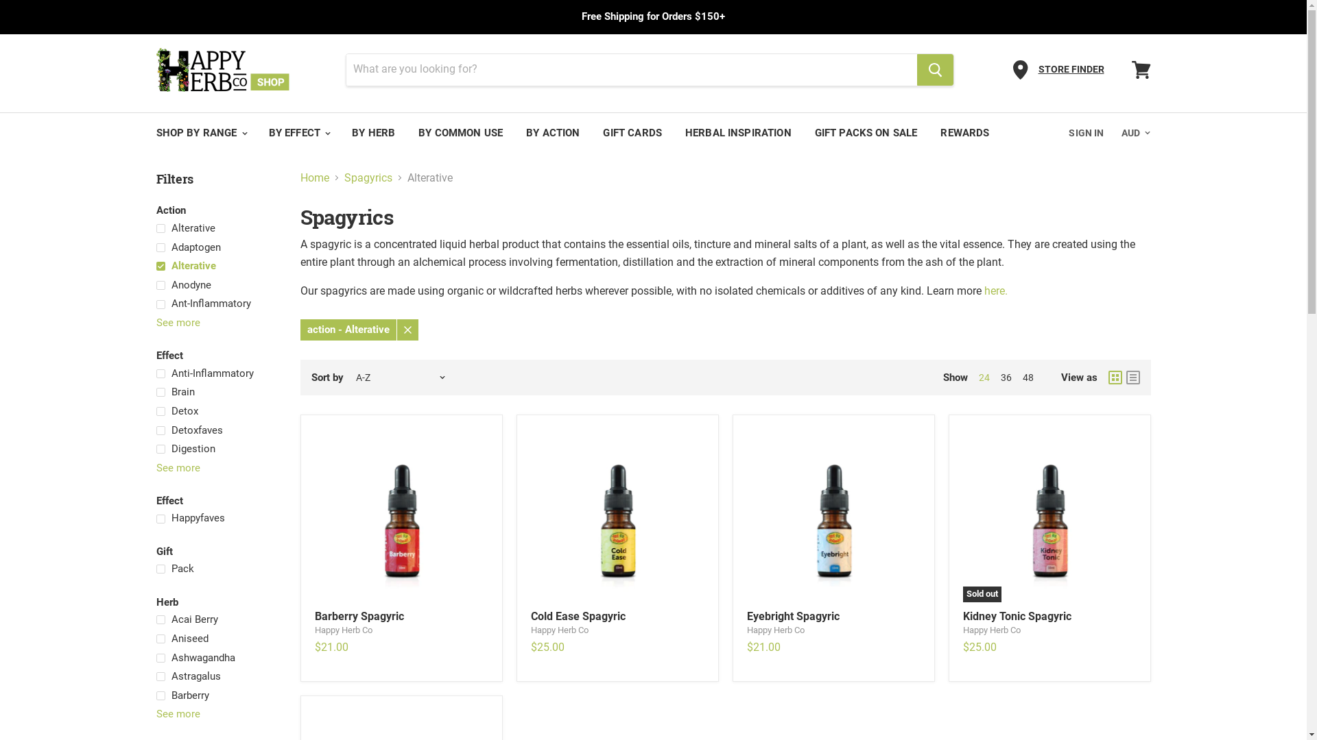 The width and height of the screenshot is (1317, 740). Describe the element at coordinates (1028, 378) in the screenshot. I see `48` at that location.